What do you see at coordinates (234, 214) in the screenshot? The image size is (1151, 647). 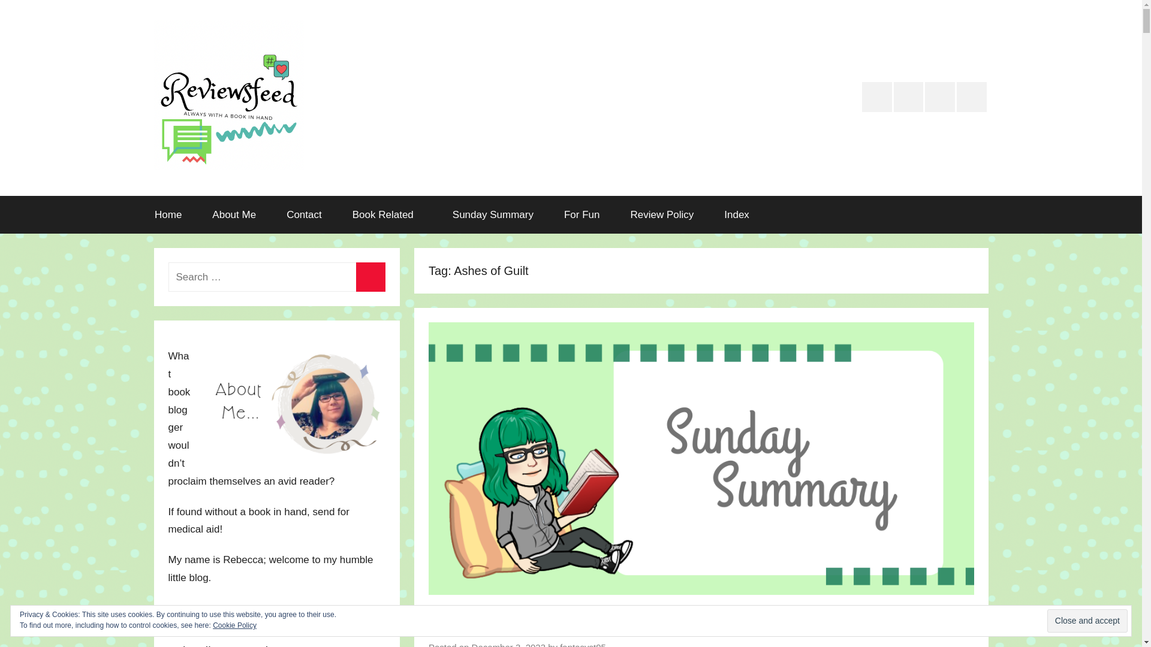 I see `About Me` at bounding box center [234, 214].